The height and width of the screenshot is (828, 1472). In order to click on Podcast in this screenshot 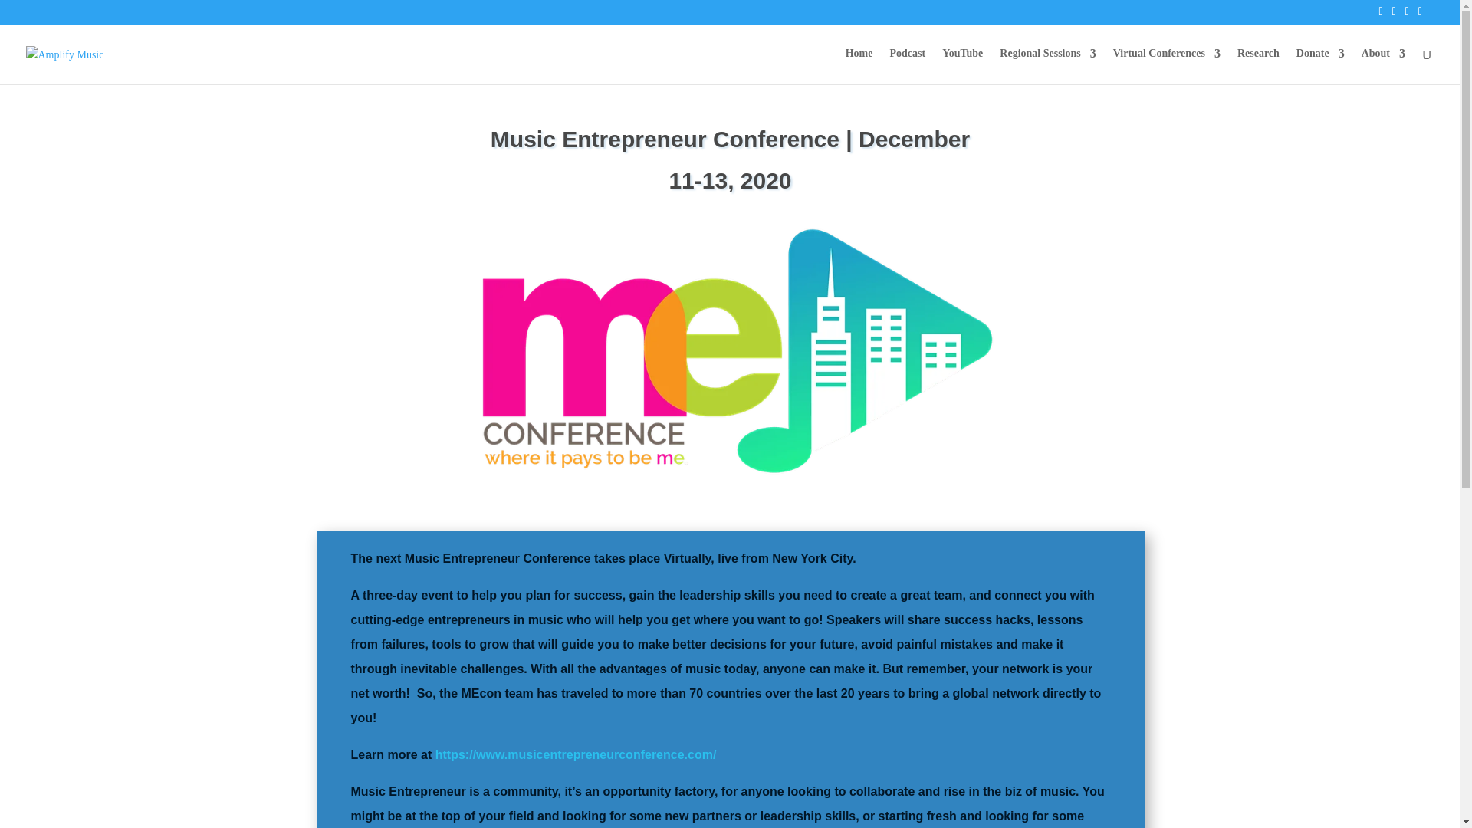, I will do `click(907, 66)`.